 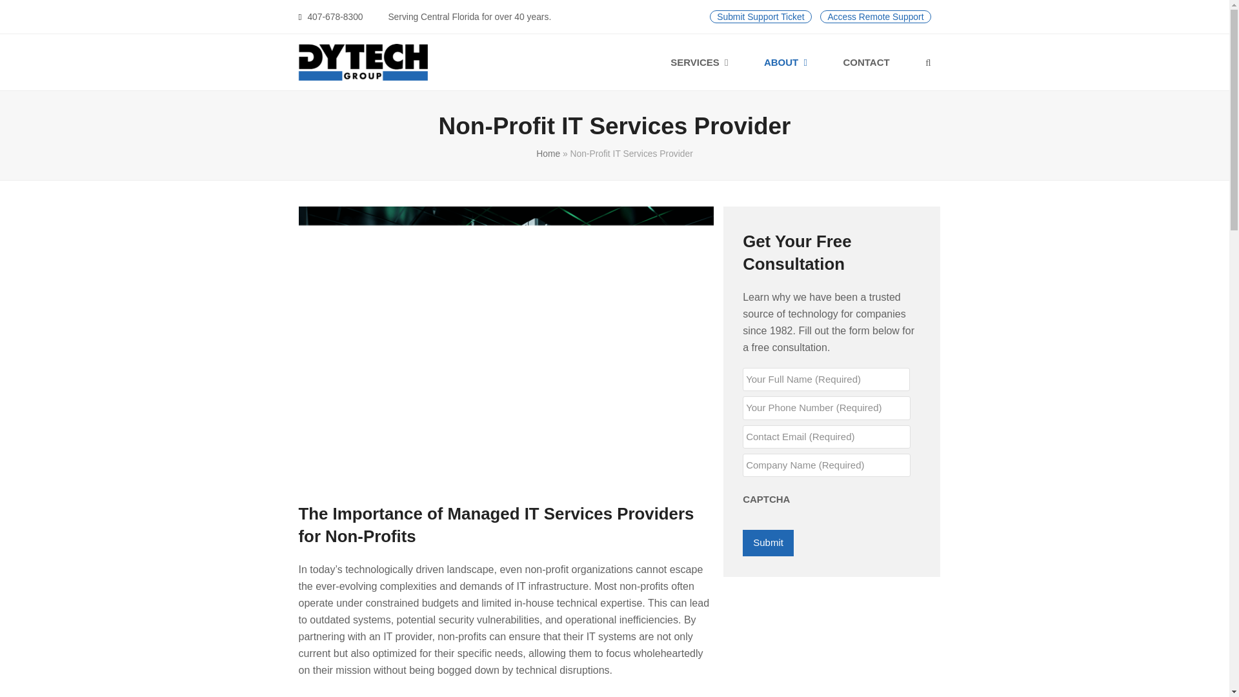 I want to click on ABOUT, so click(x=786, y=63).